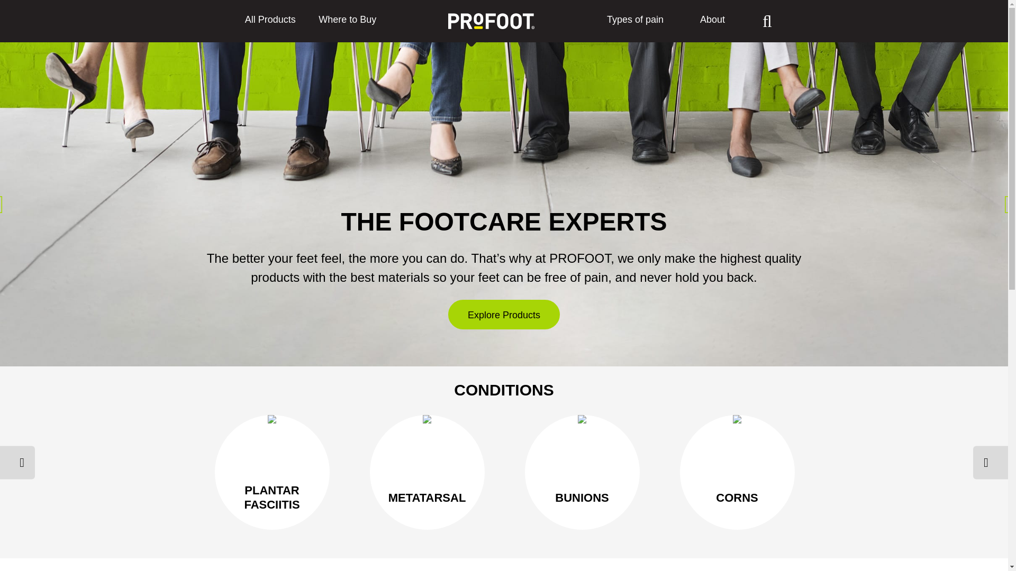 Image resolution: width=1016 pixels, height=571 pixels. Describe the element at coordinates (635, 21) in the screenshot. I see `Types of pain` at that location.